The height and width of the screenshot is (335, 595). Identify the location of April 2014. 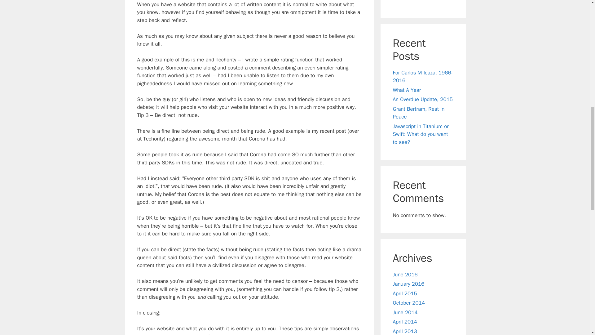
(405, 322).